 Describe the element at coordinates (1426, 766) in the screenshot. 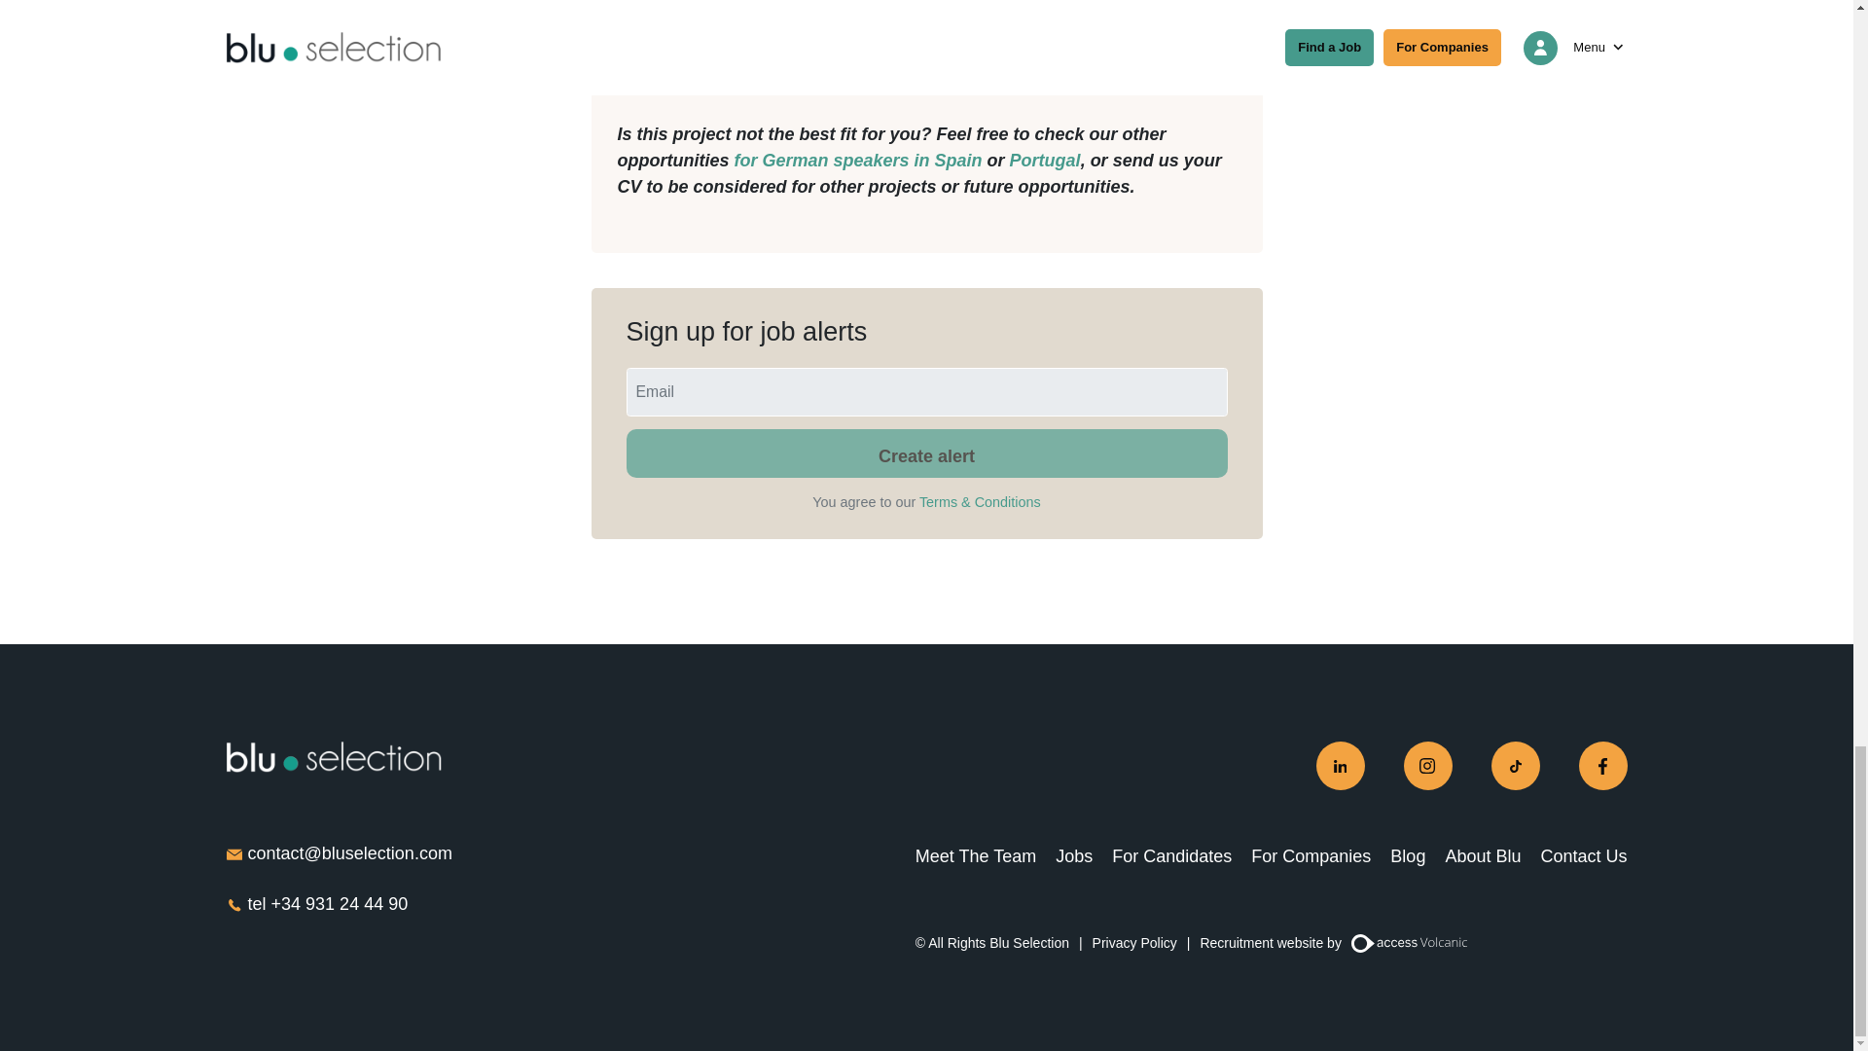

I see `Instagram` at that location.